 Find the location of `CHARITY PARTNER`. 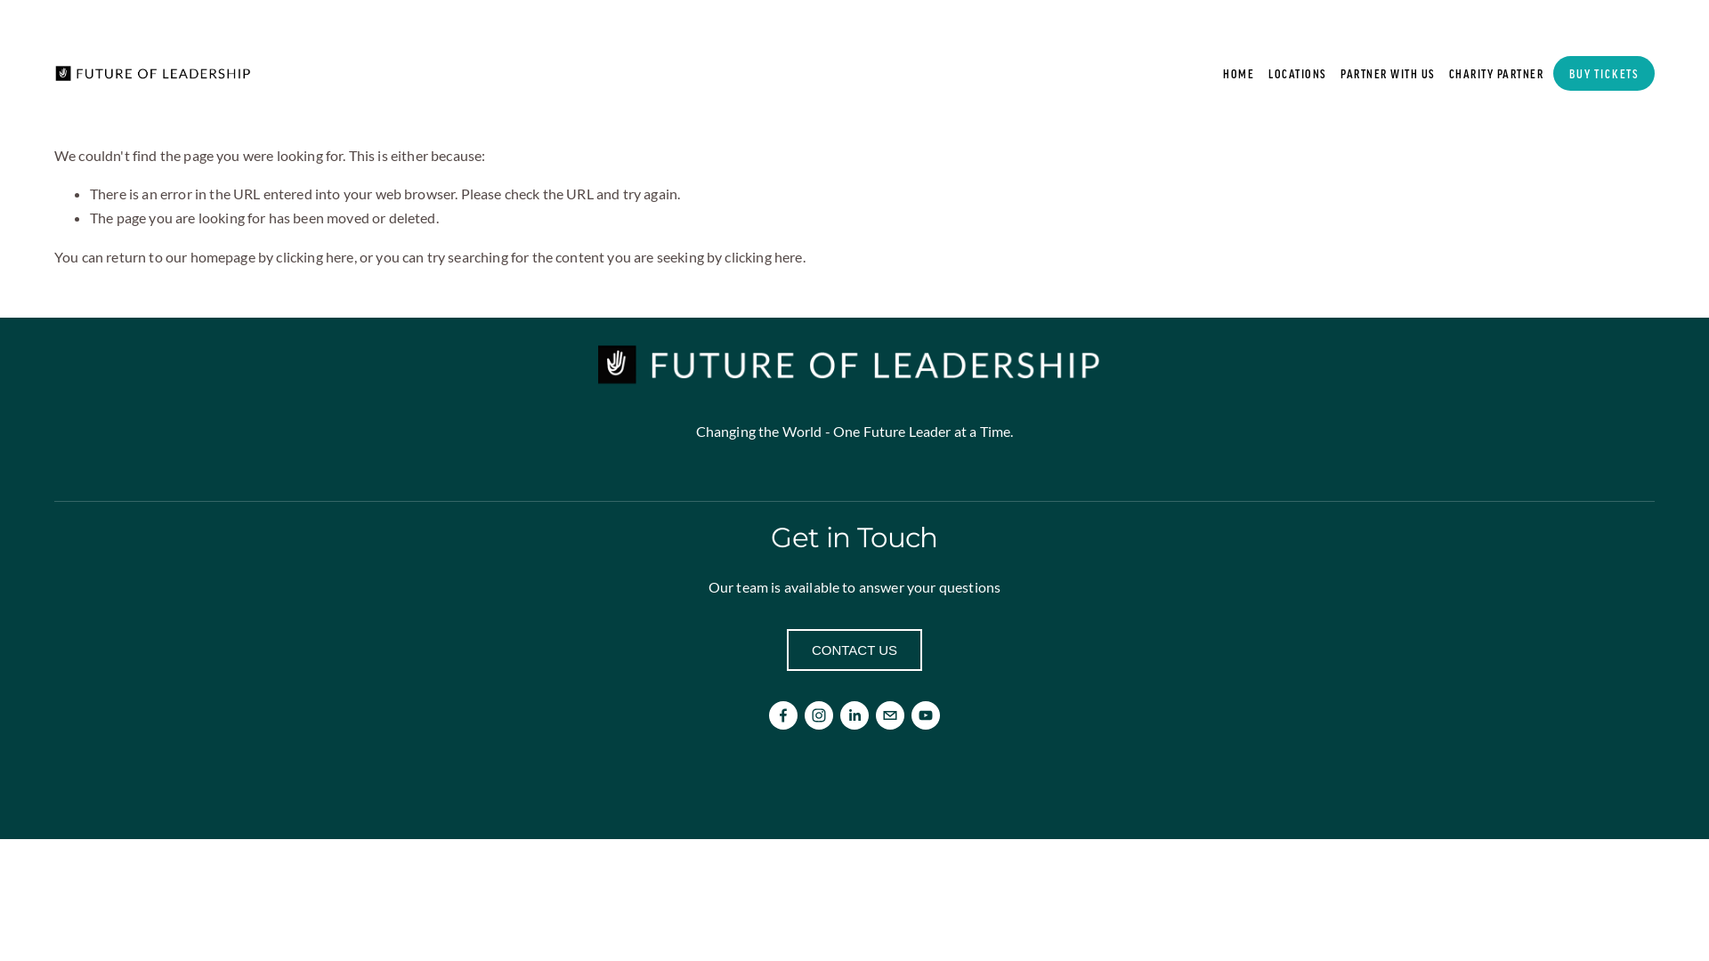

CHARITY PARTNER is located at coordinates (1497, 74).